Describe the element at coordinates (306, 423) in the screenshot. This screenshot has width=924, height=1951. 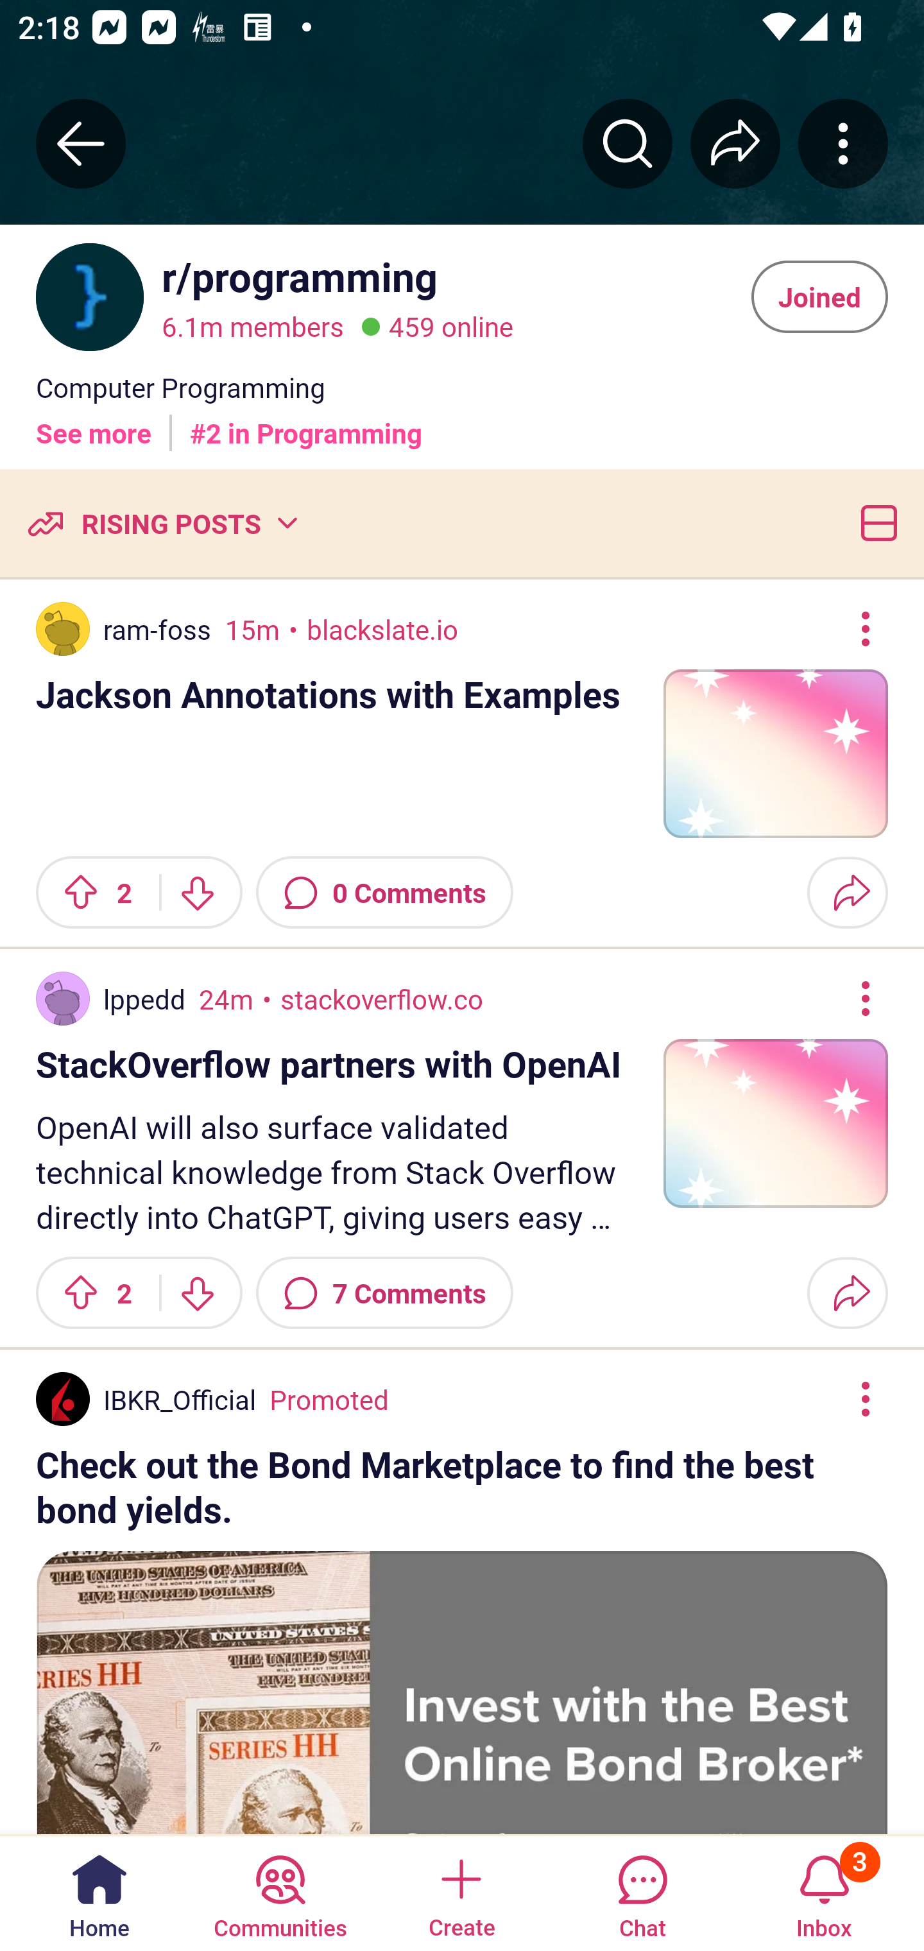
I see `#2 in Programming` at that location.